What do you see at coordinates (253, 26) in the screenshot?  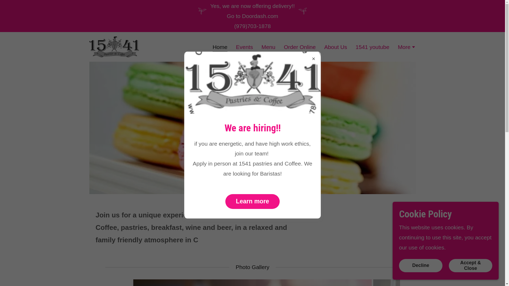 I see `(979)703-1878` at bounding box center [253, 26].